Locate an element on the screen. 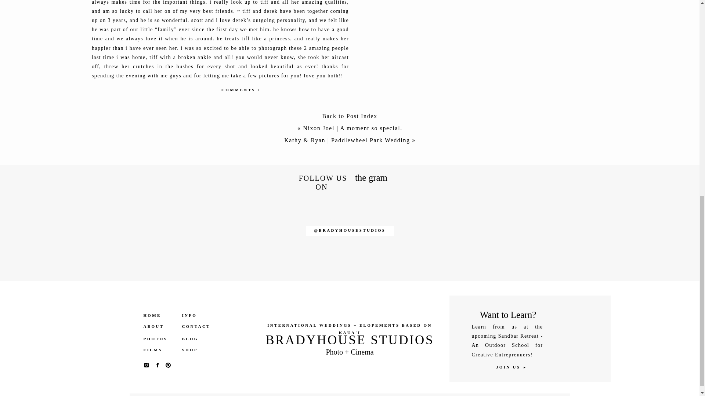 The image size is (705, 396). FILMS is located at coordinates (159, 350).